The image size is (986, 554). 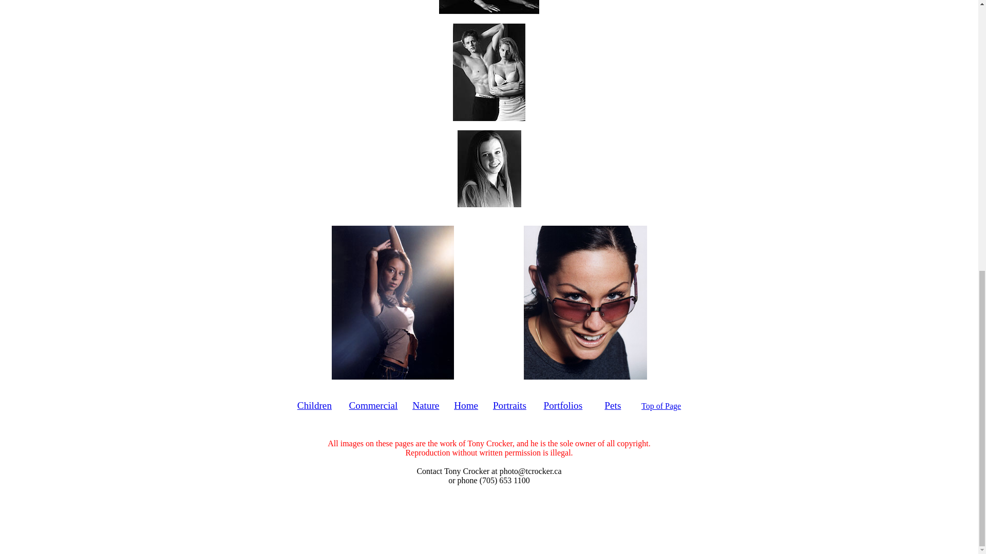 What do you see at coordinates (425, 405) in the screenshot?
I see `Nature` at bounding box center [425, 405].